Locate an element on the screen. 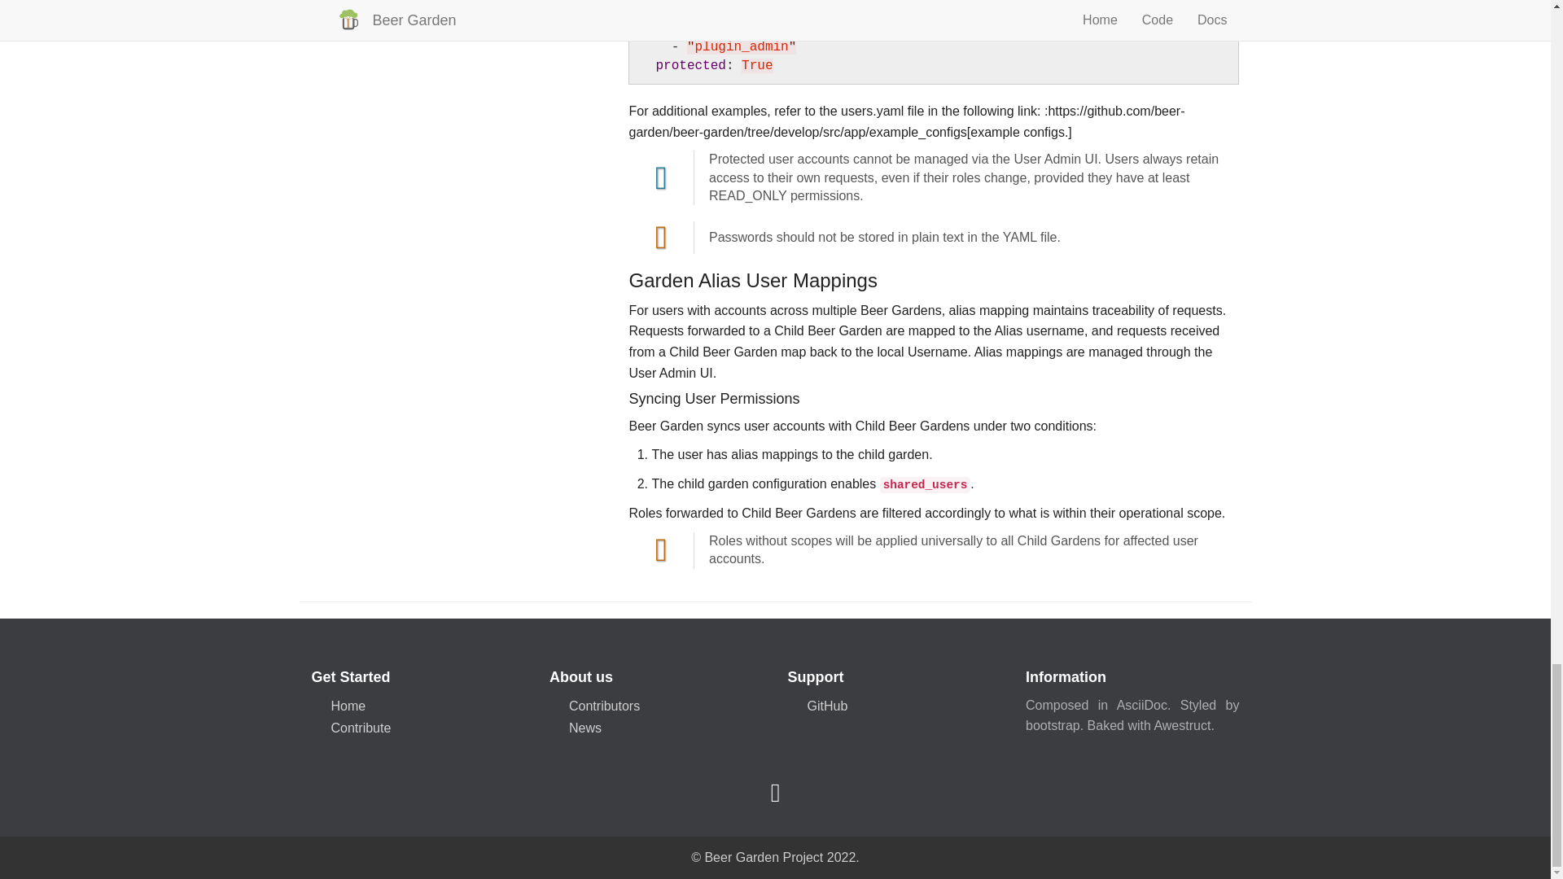 The width and height of the screenshot is (1563, 879). Contributors is located at coordinates (604, 705).